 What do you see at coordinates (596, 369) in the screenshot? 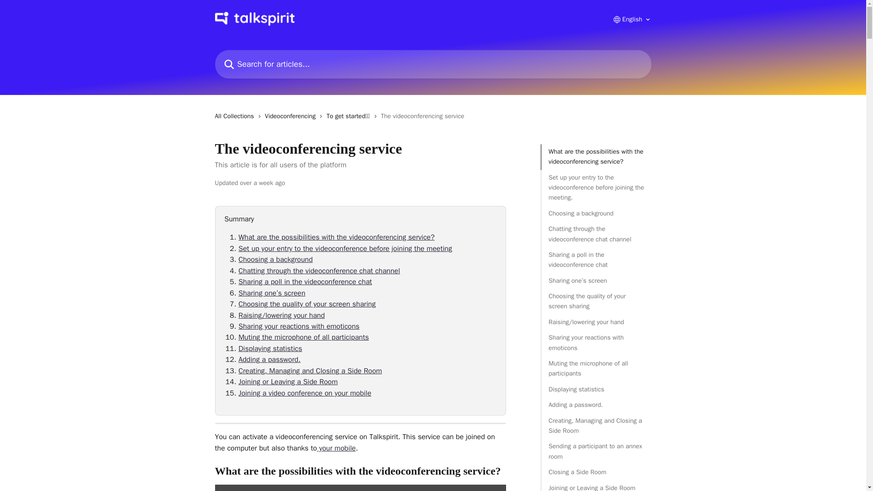
I see `Muting the microphone of all participants` at bounding box center [596, 369].